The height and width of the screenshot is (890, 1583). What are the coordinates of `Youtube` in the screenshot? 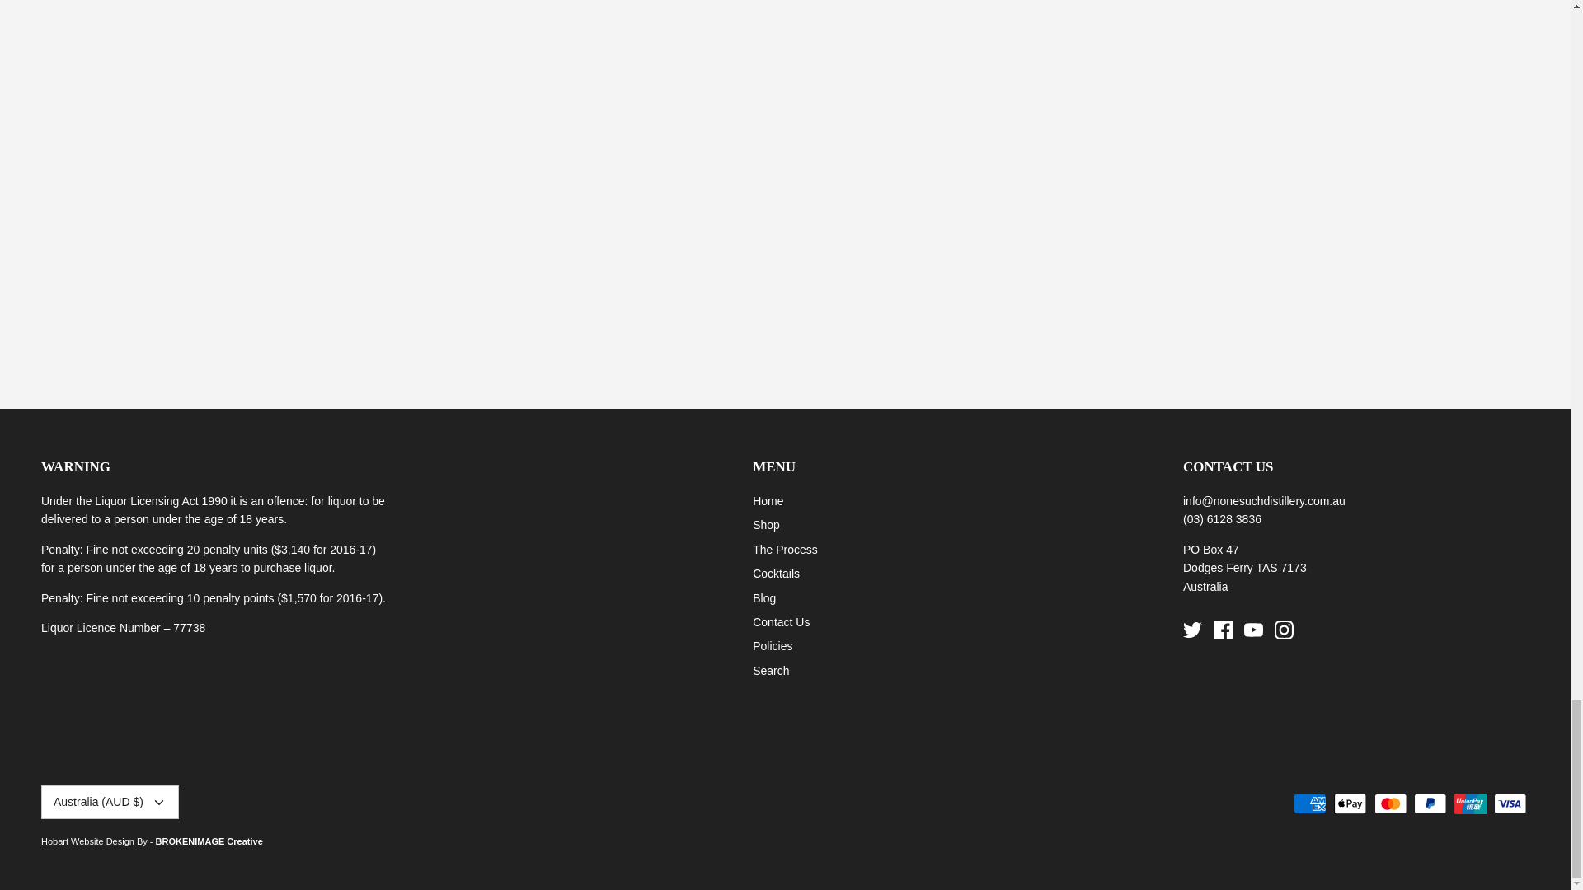 It's located at (1253, 630).